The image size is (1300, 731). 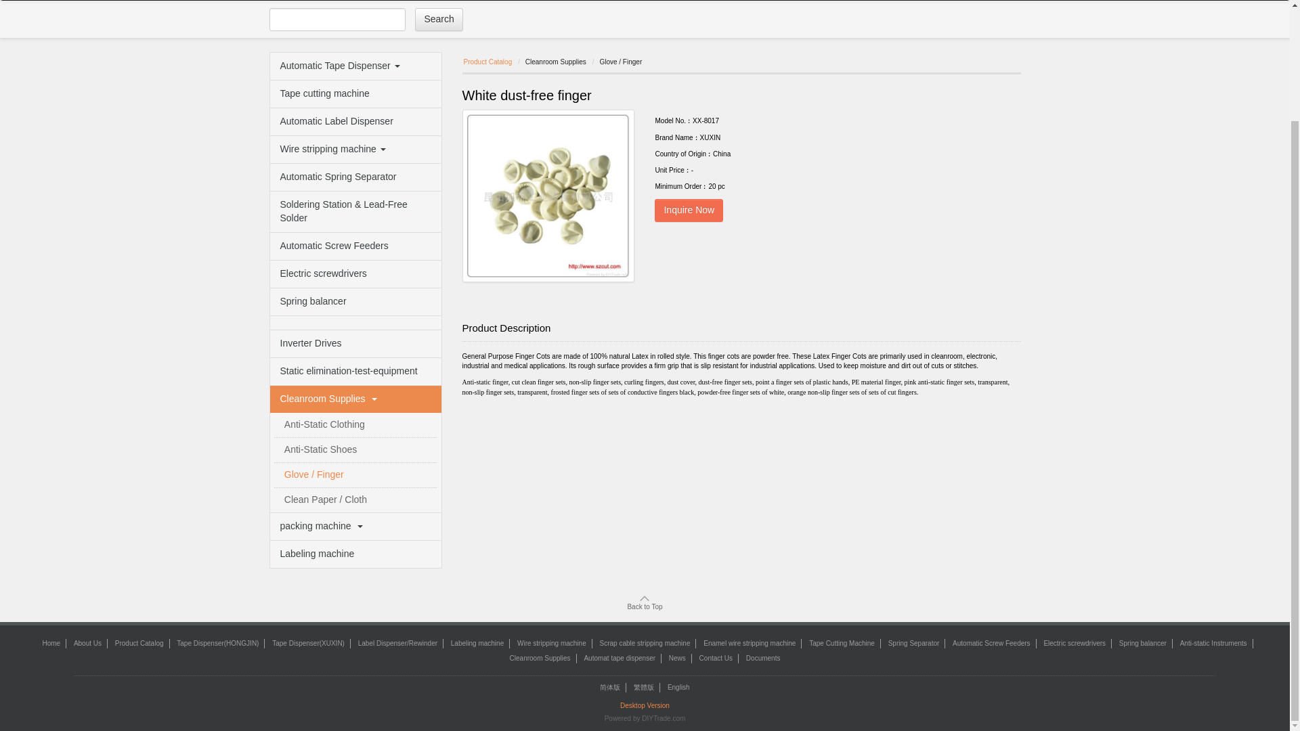 I want to click on Static elimination-test-equipment, so click(x=355, y=372).